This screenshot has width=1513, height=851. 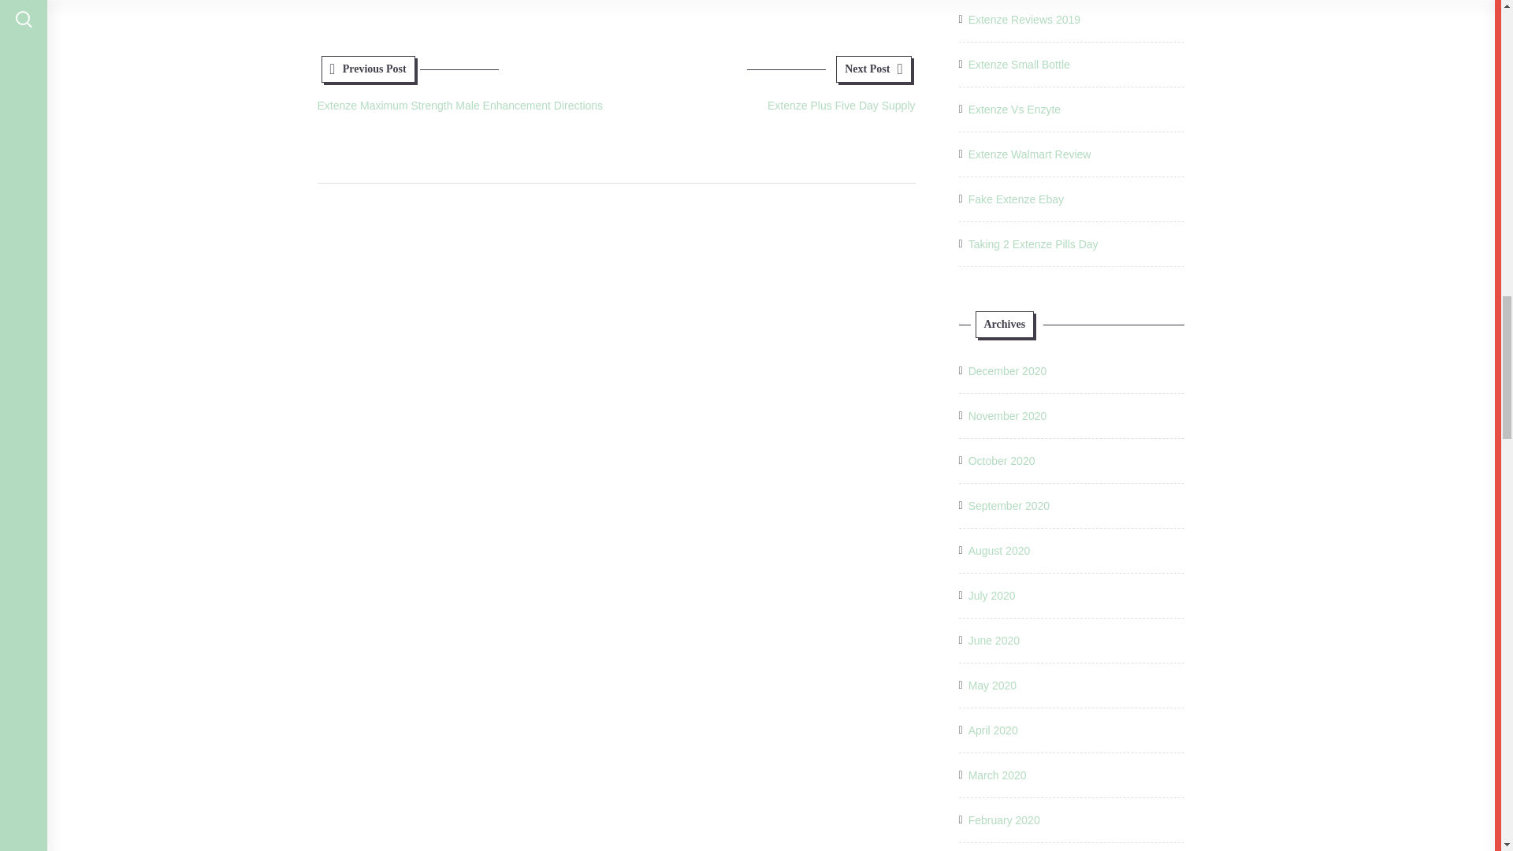 What do you see at coordinates (1024, 19) in the screenshot?
I see `Extenze Reviews 2019` at bounding box center [1024, 19].